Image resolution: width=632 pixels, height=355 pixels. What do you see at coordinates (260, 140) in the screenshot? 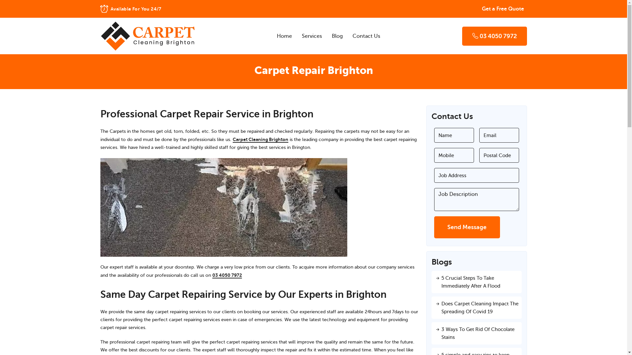
I see `Carpet Cleaning Brighton` at bounding box center [260, 140].